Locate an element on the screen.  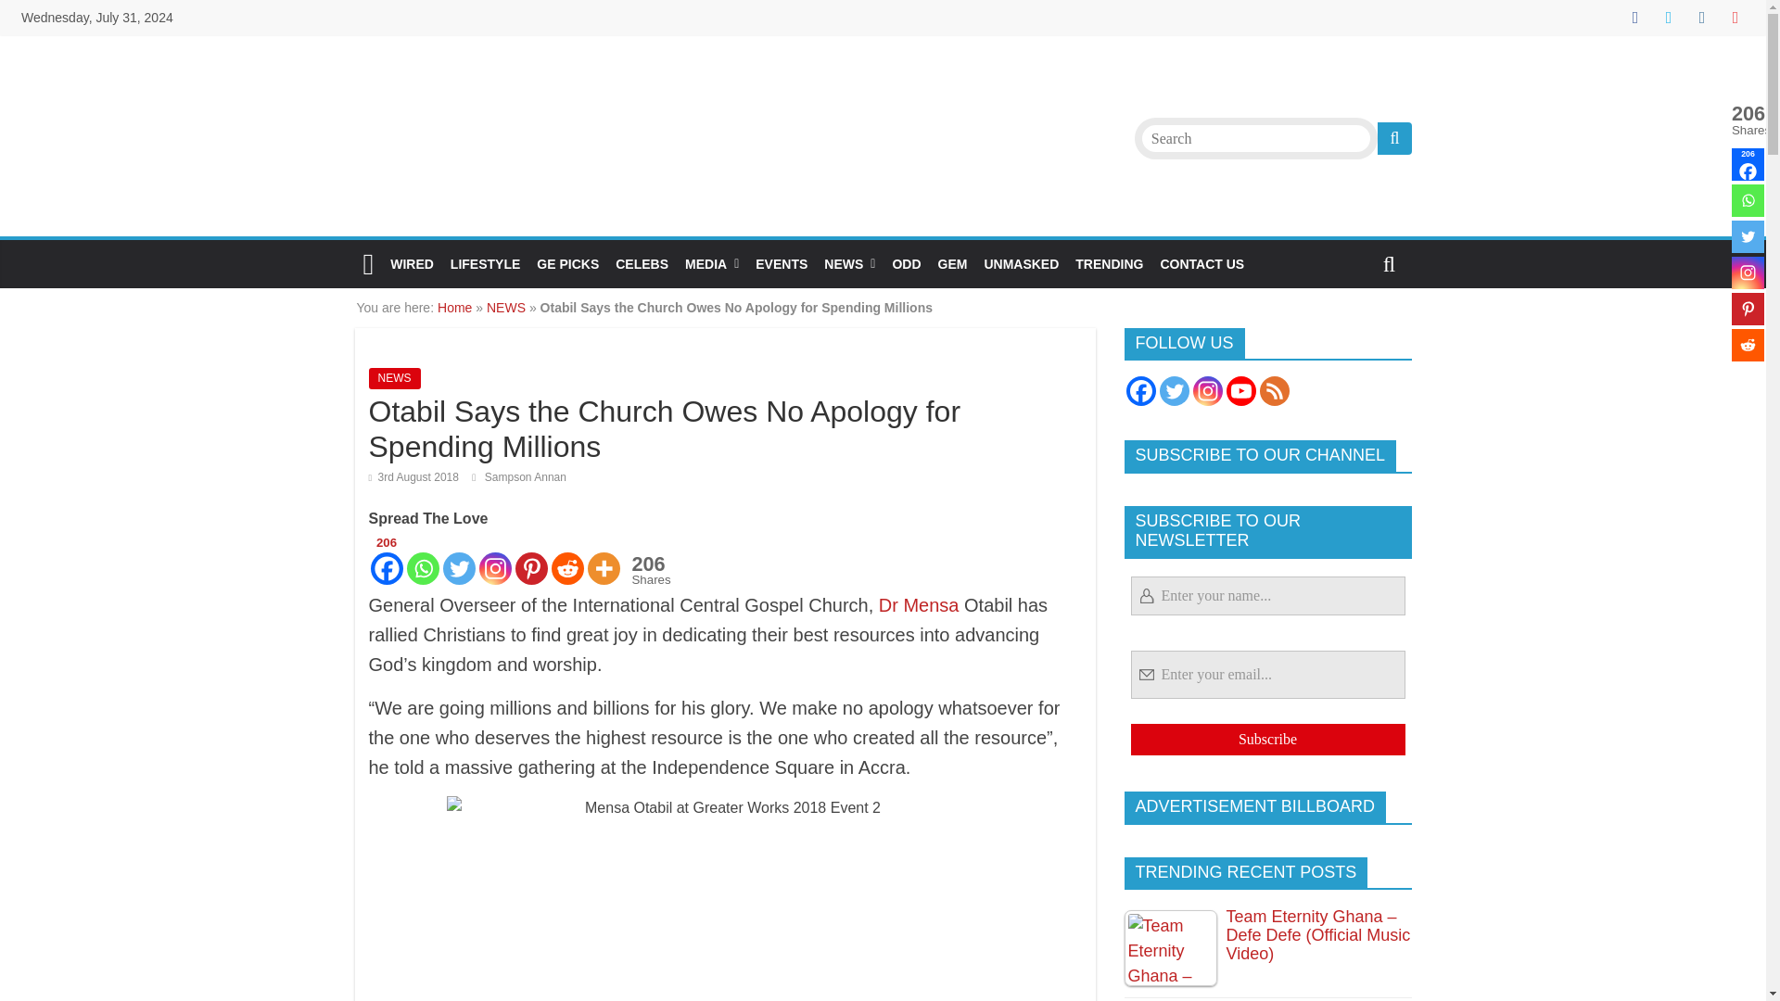
EVENTS is located at coordinates (781, 263).